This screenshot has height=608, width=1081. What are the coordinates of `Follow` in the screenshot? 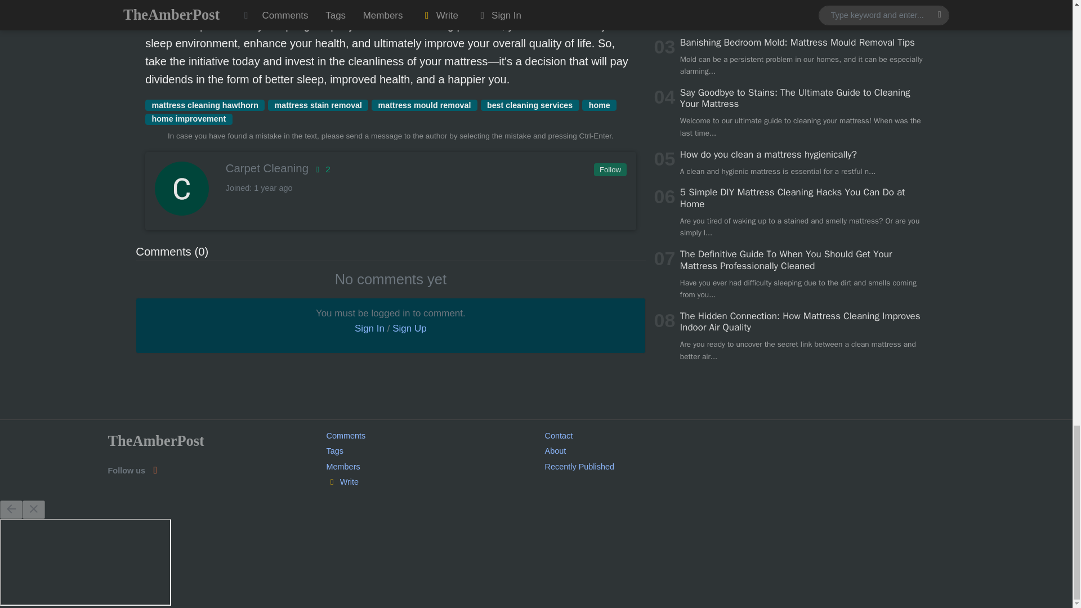 It's located at (609, 170).